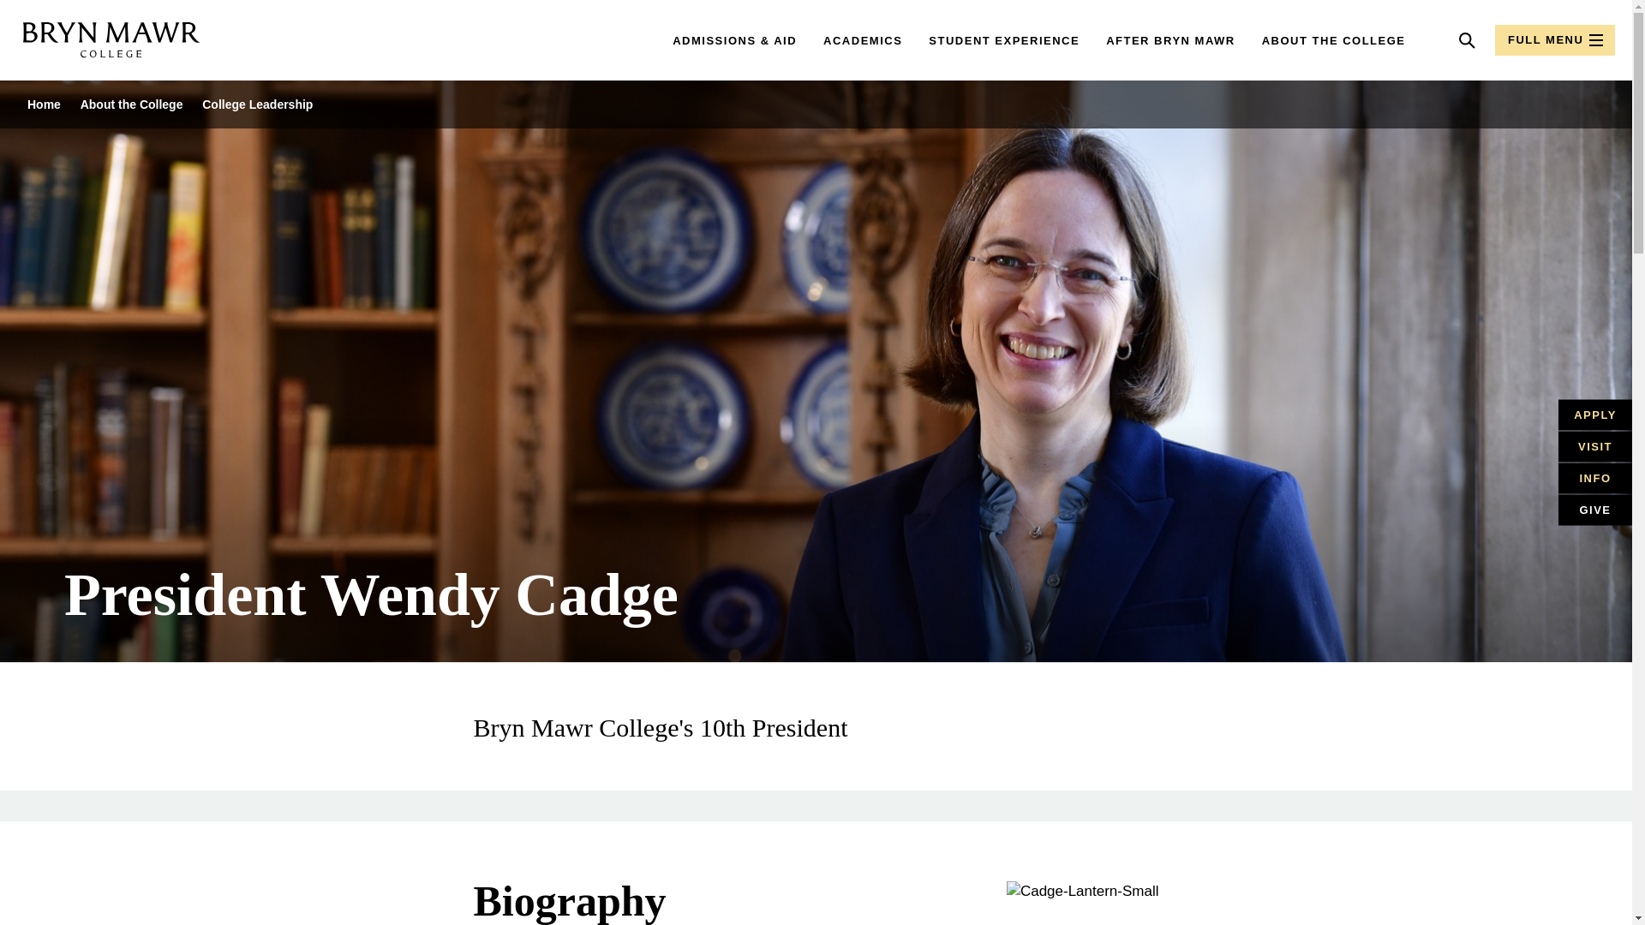  I want to click on submit, so click(1405, 41).